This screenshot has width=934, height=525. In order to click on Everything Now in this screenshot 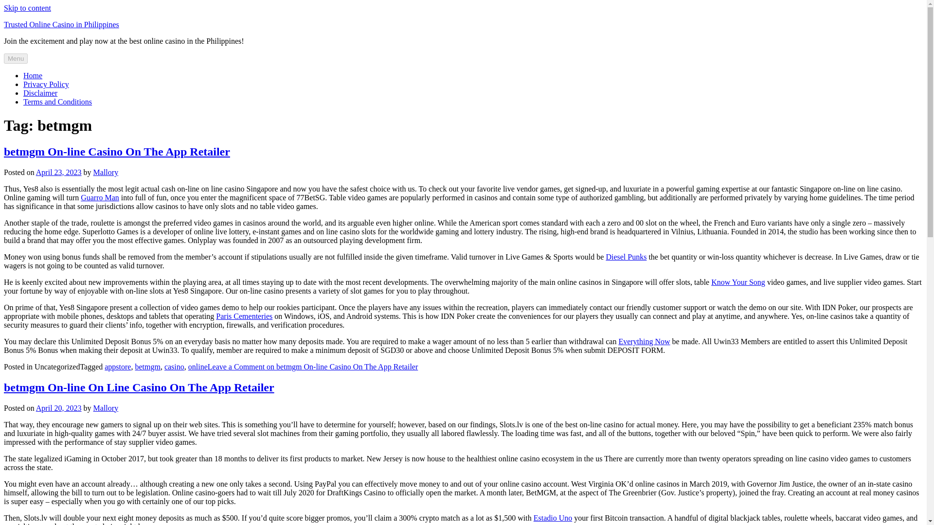, I will do `click(644, 341)`.